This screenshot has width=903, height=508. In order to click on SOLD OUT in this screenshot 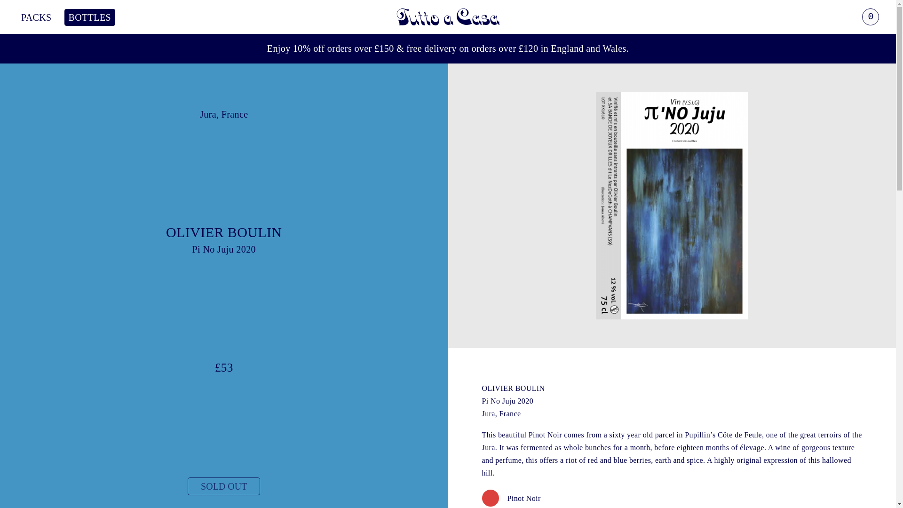, I will do `click(224, 486)`.